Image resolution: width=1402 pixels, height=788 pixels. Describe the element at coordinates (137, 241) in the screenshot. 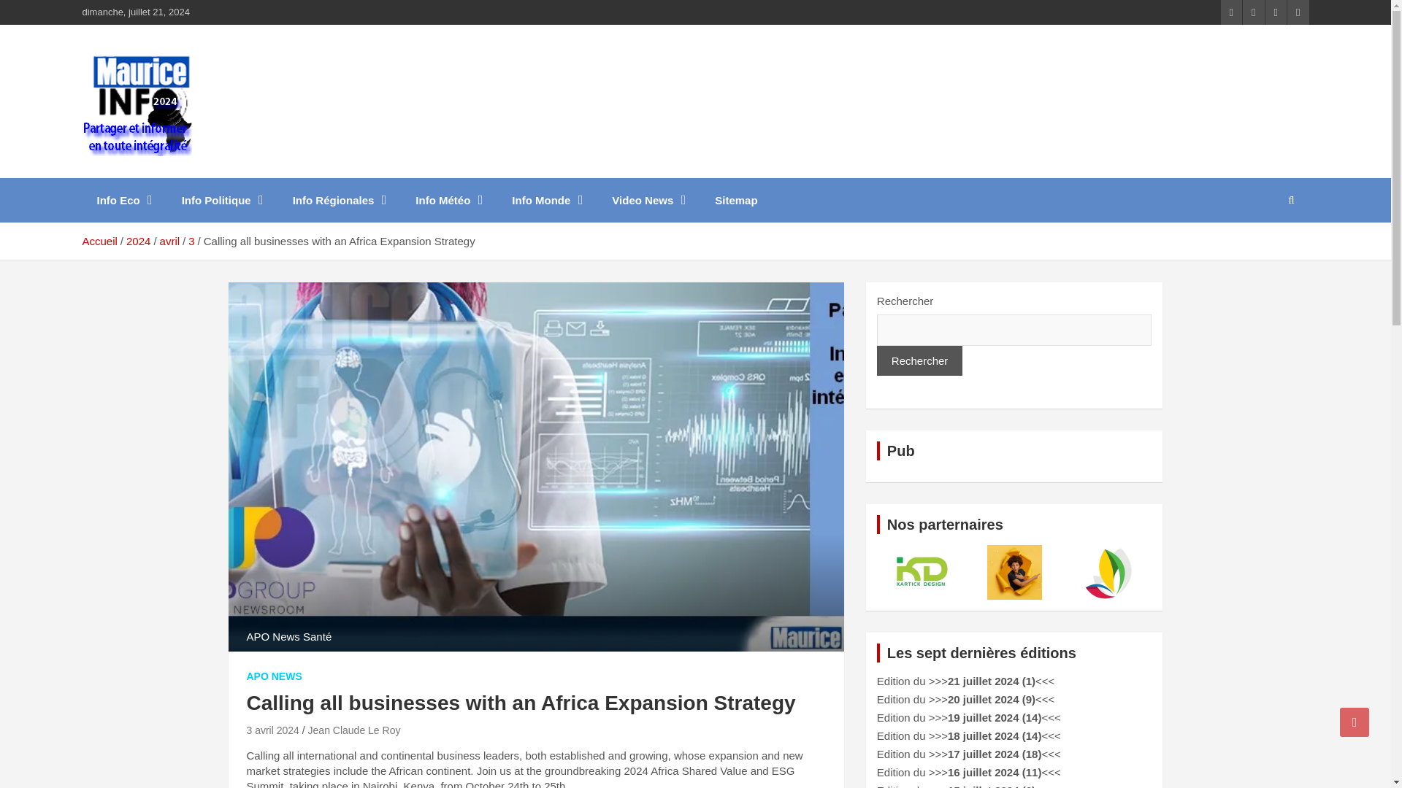

I see `2024` at that location.